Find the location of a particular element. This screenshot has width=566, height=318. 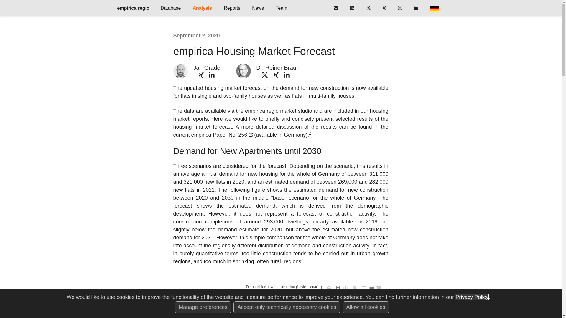

Team is located at coordinates (281, 8).